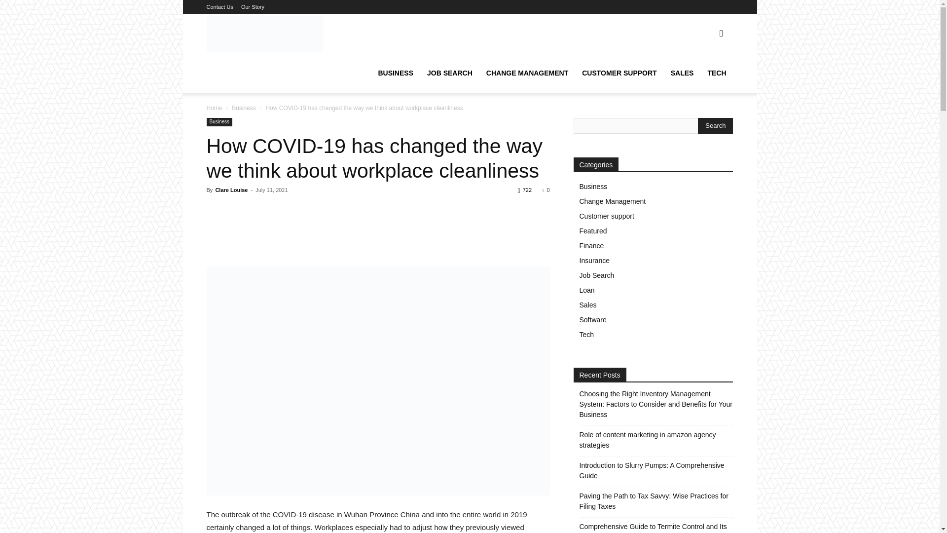 The height and width of the screenshot is (533, 947). I want to click on Search, so click(715, 125).